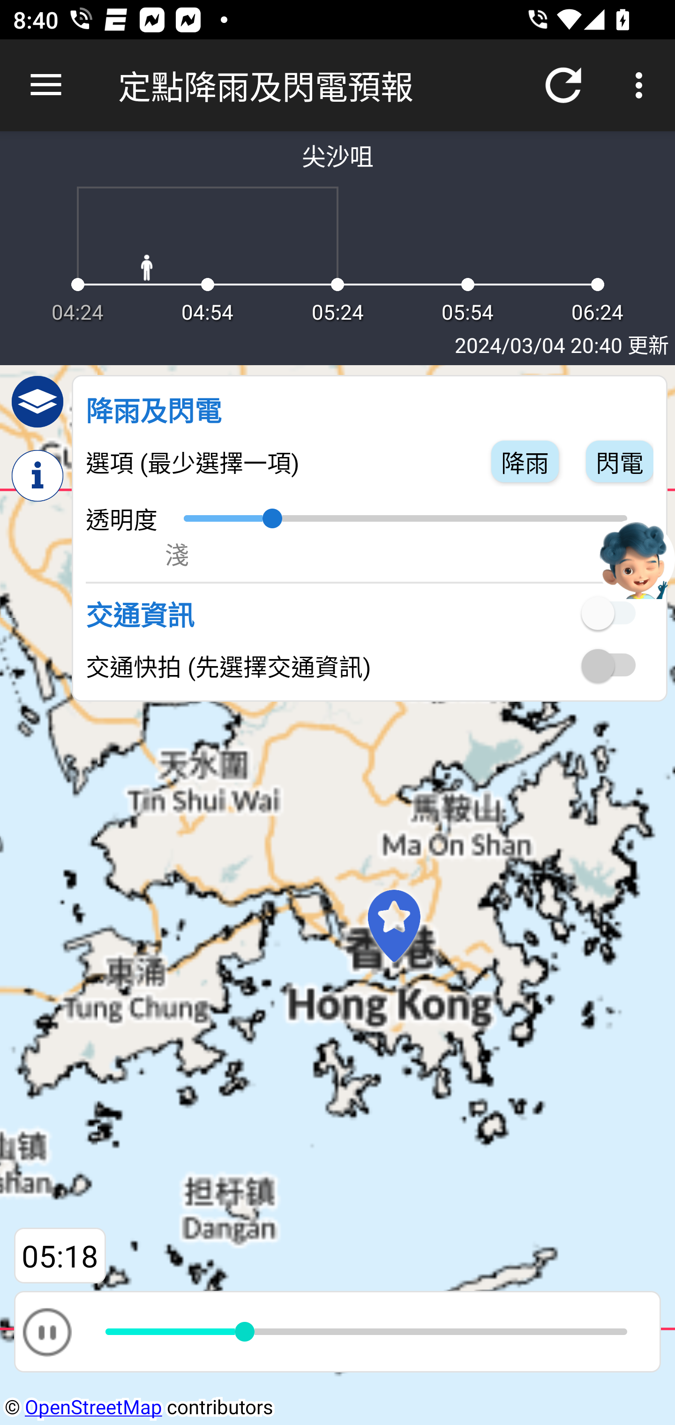 This screenshot has width=675, height=1425. Describe the element at coordinates (337, 1331) in the screenshot. I see `暫停 4.0` at that location.